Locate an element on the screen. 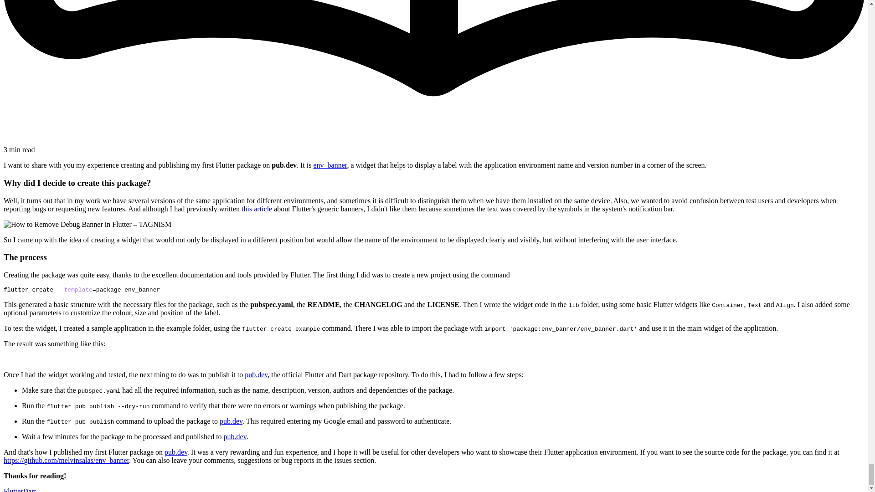 The width and height of the screenshot is (875, 492). this article is located at coordinates (257, 209).